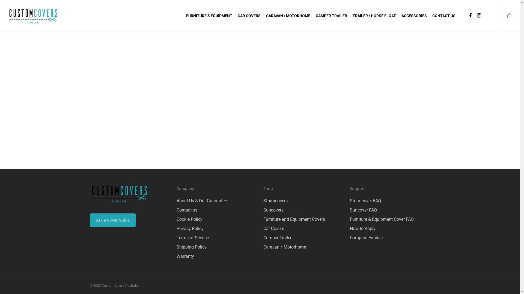  I want to click on Car Covers, so click(303, 229).